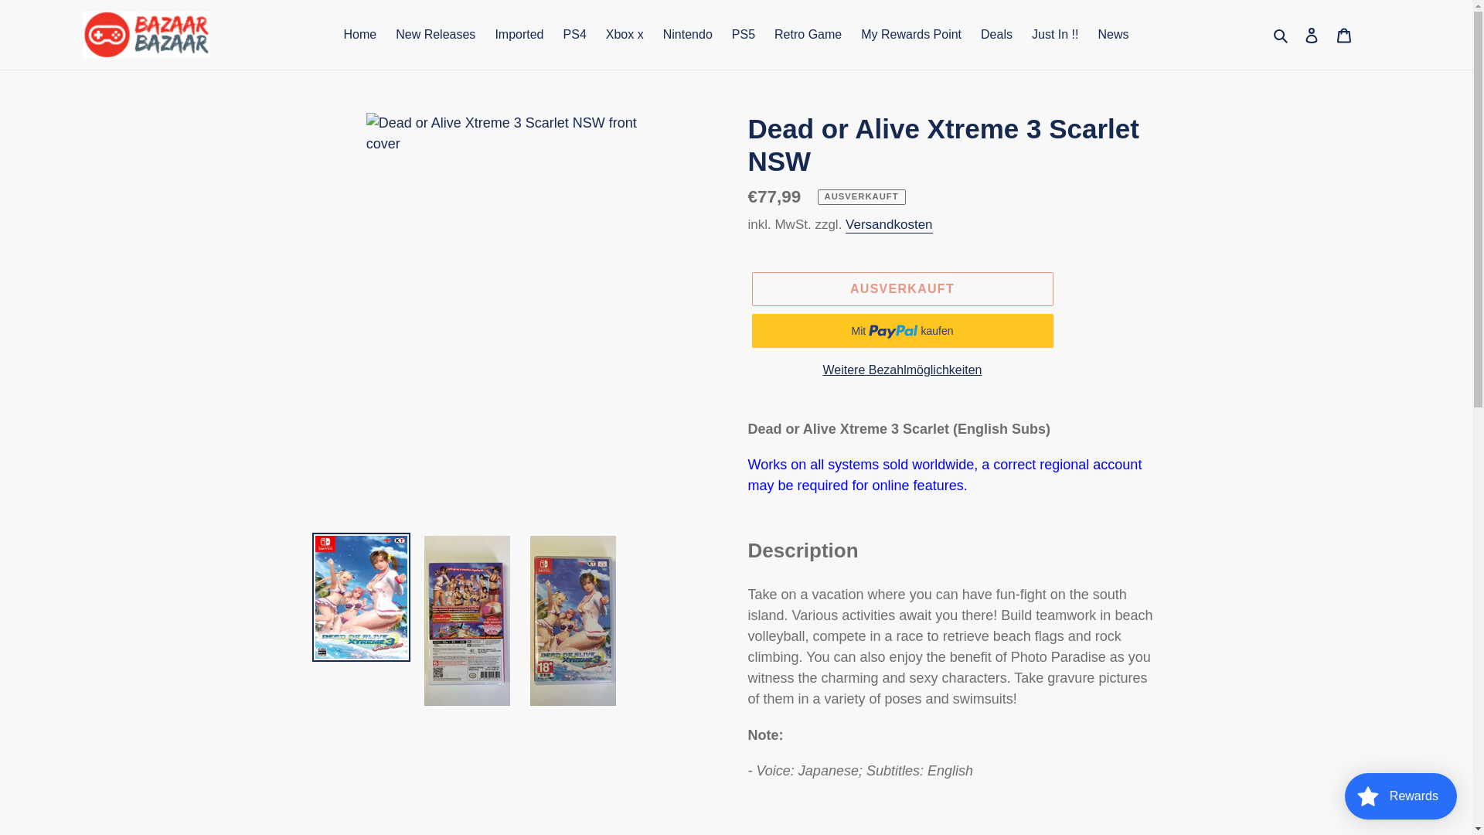 Image resolution: width=1484 pixels, height=835 pixels. Describe the element at coordinates (1312, 35) in the screenshot. I see `Einloggen` at that location.